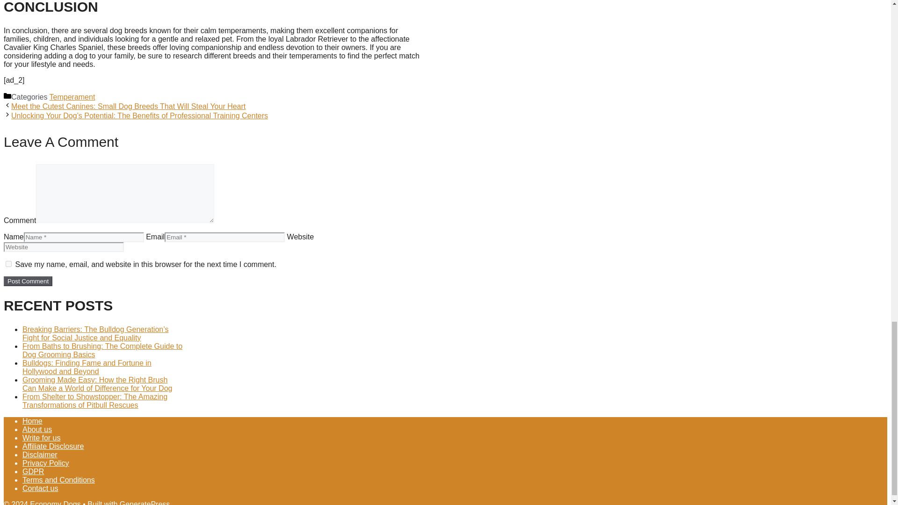  Describe the element at coordinates (32, 421) in the screenshot. I see `Home` at that location.